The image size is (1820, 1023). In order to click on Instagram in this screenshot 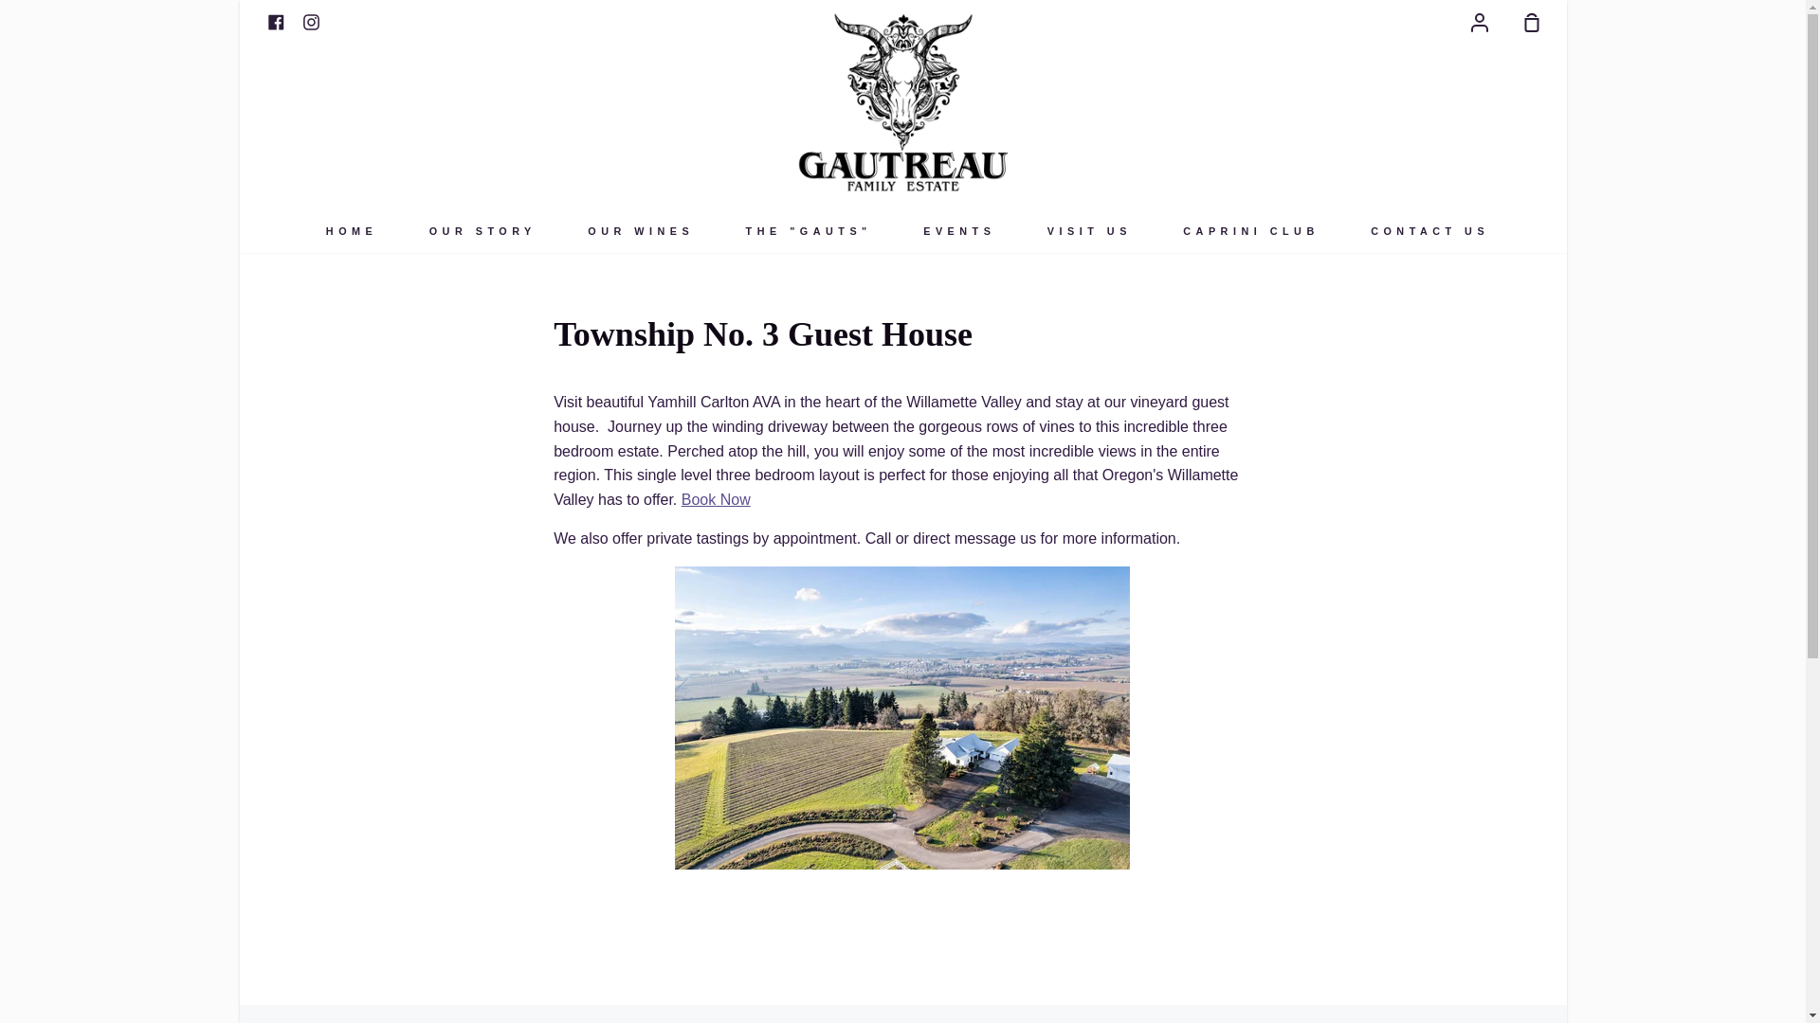, I will do `click(311, 21)`.